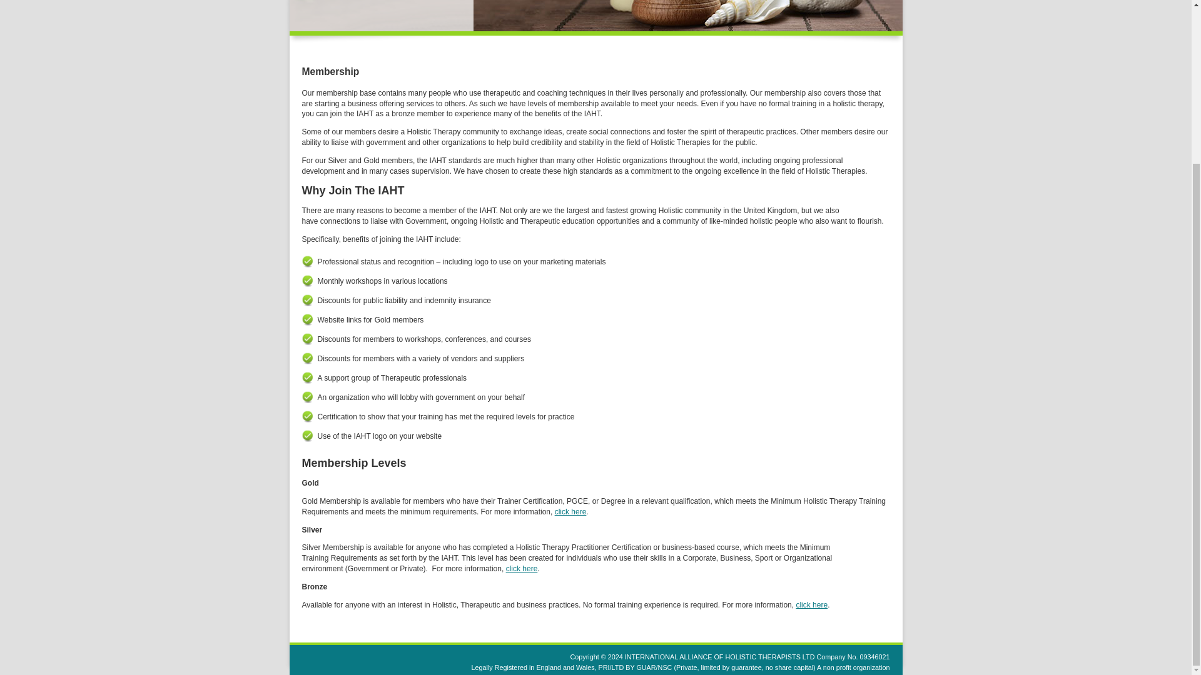 This screenshot has width=1201, height=675. I want to click on click here, so click(570, 512).